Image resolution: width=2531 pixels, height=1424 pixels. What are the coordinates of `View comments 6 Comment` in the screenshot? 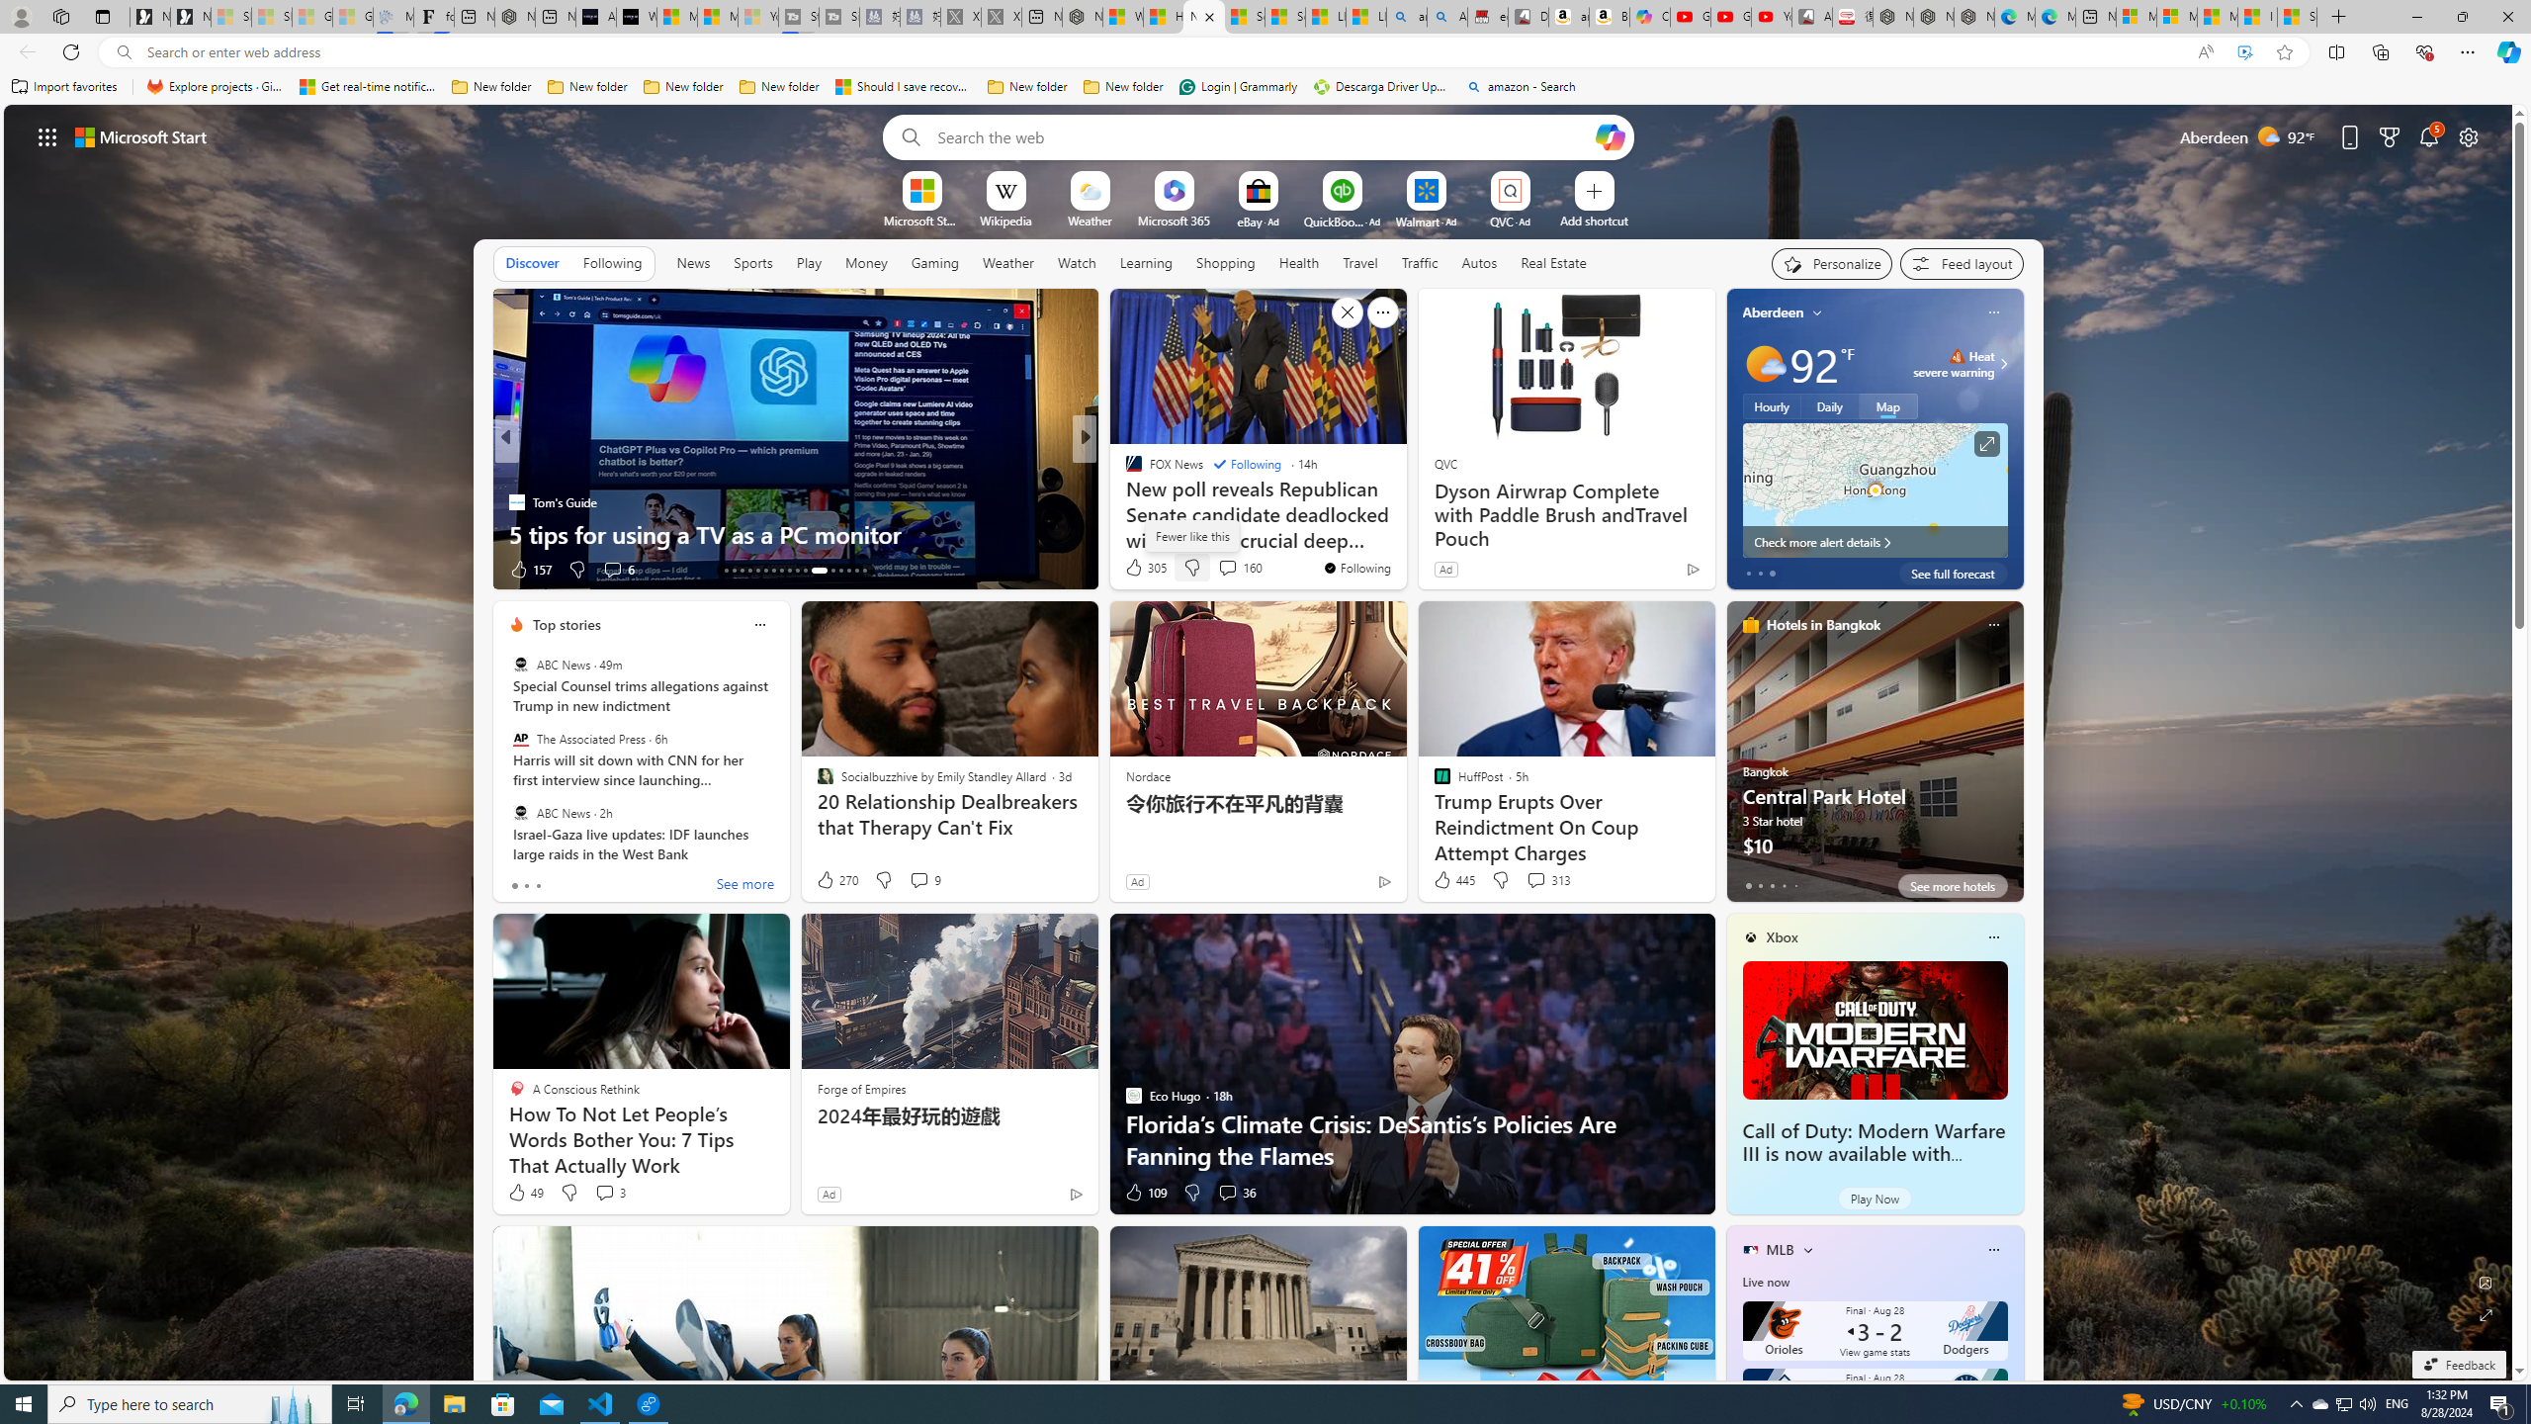 It's located at (619, 570).